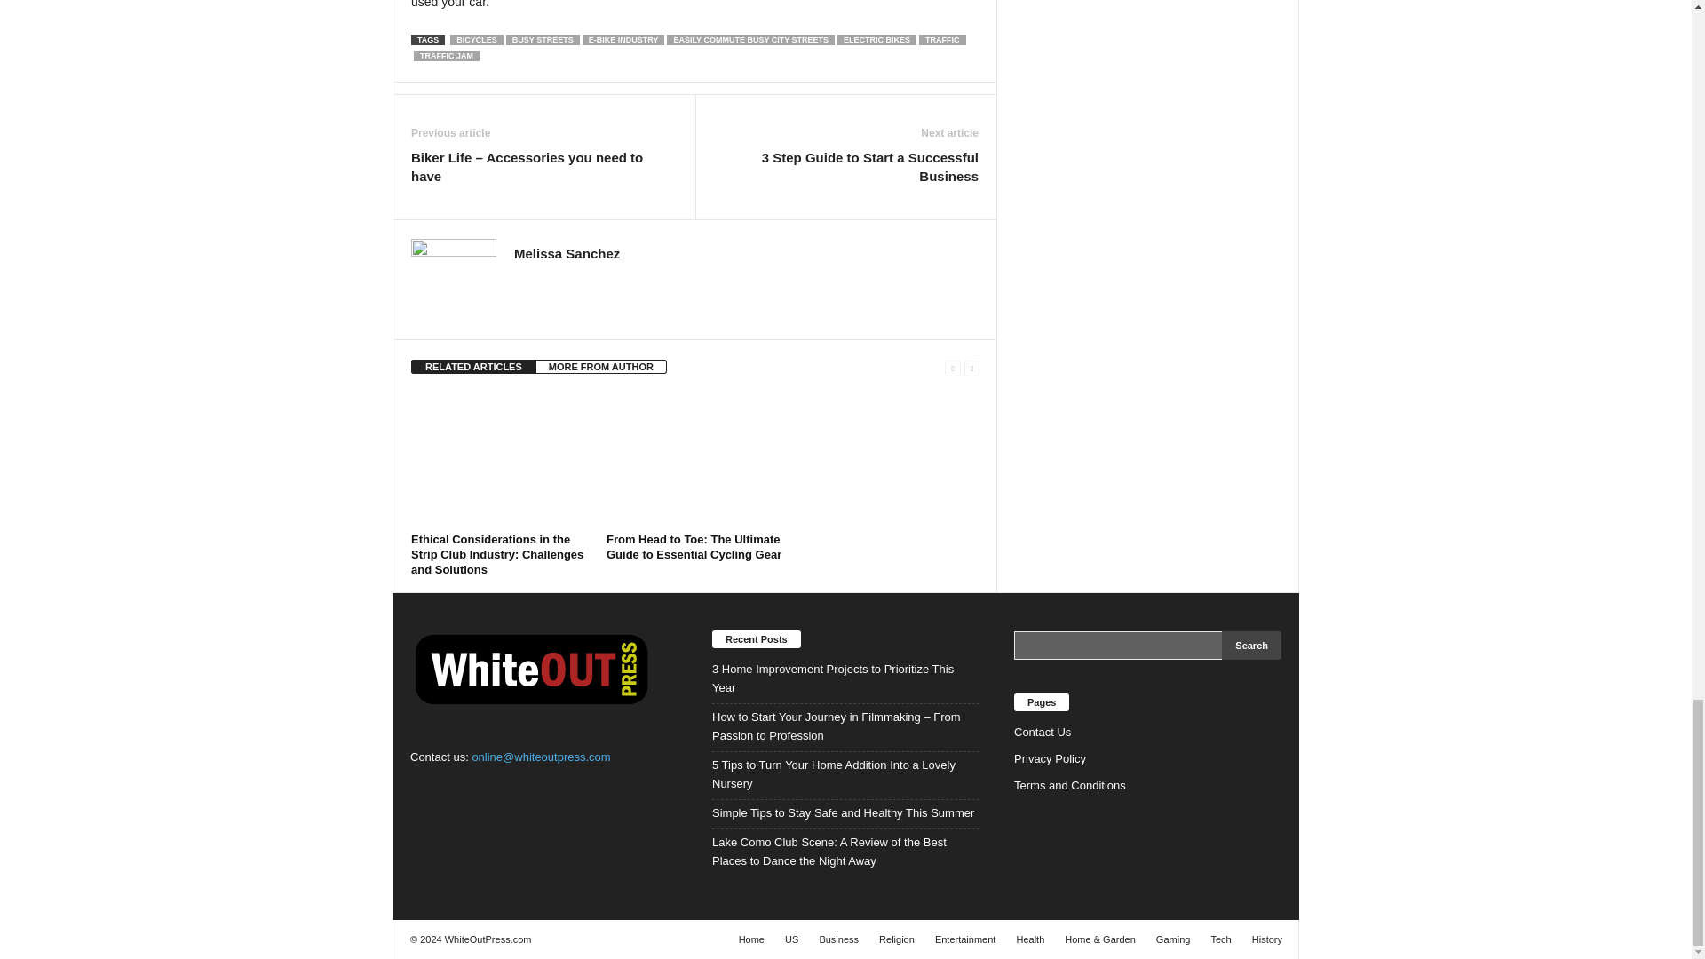 The image size is (1705, 959). Describe the element at coordinates (476, 39) in the screenshot. I see `BICYCLES` at that location.